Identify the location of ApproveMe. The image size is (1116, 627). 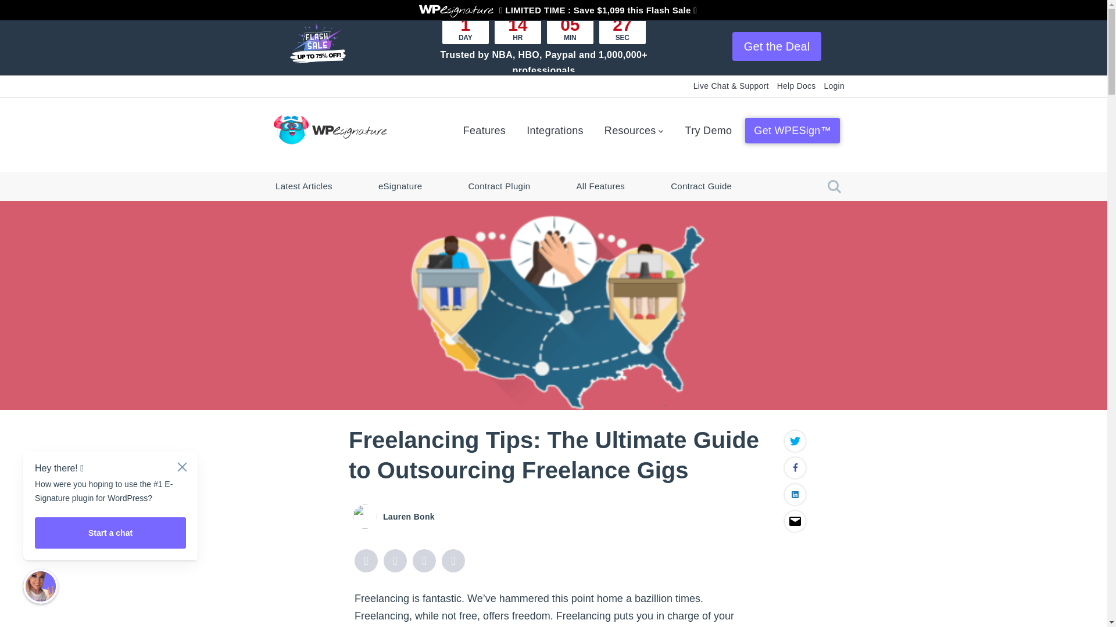
(325, 129).